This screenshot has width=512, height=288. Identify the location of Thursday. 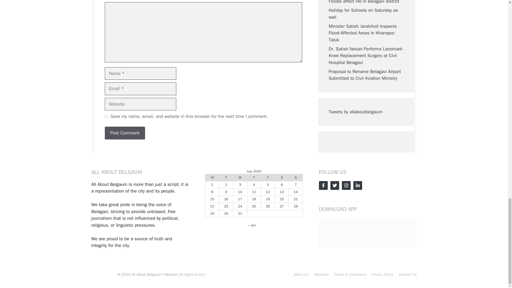
(254, 178).